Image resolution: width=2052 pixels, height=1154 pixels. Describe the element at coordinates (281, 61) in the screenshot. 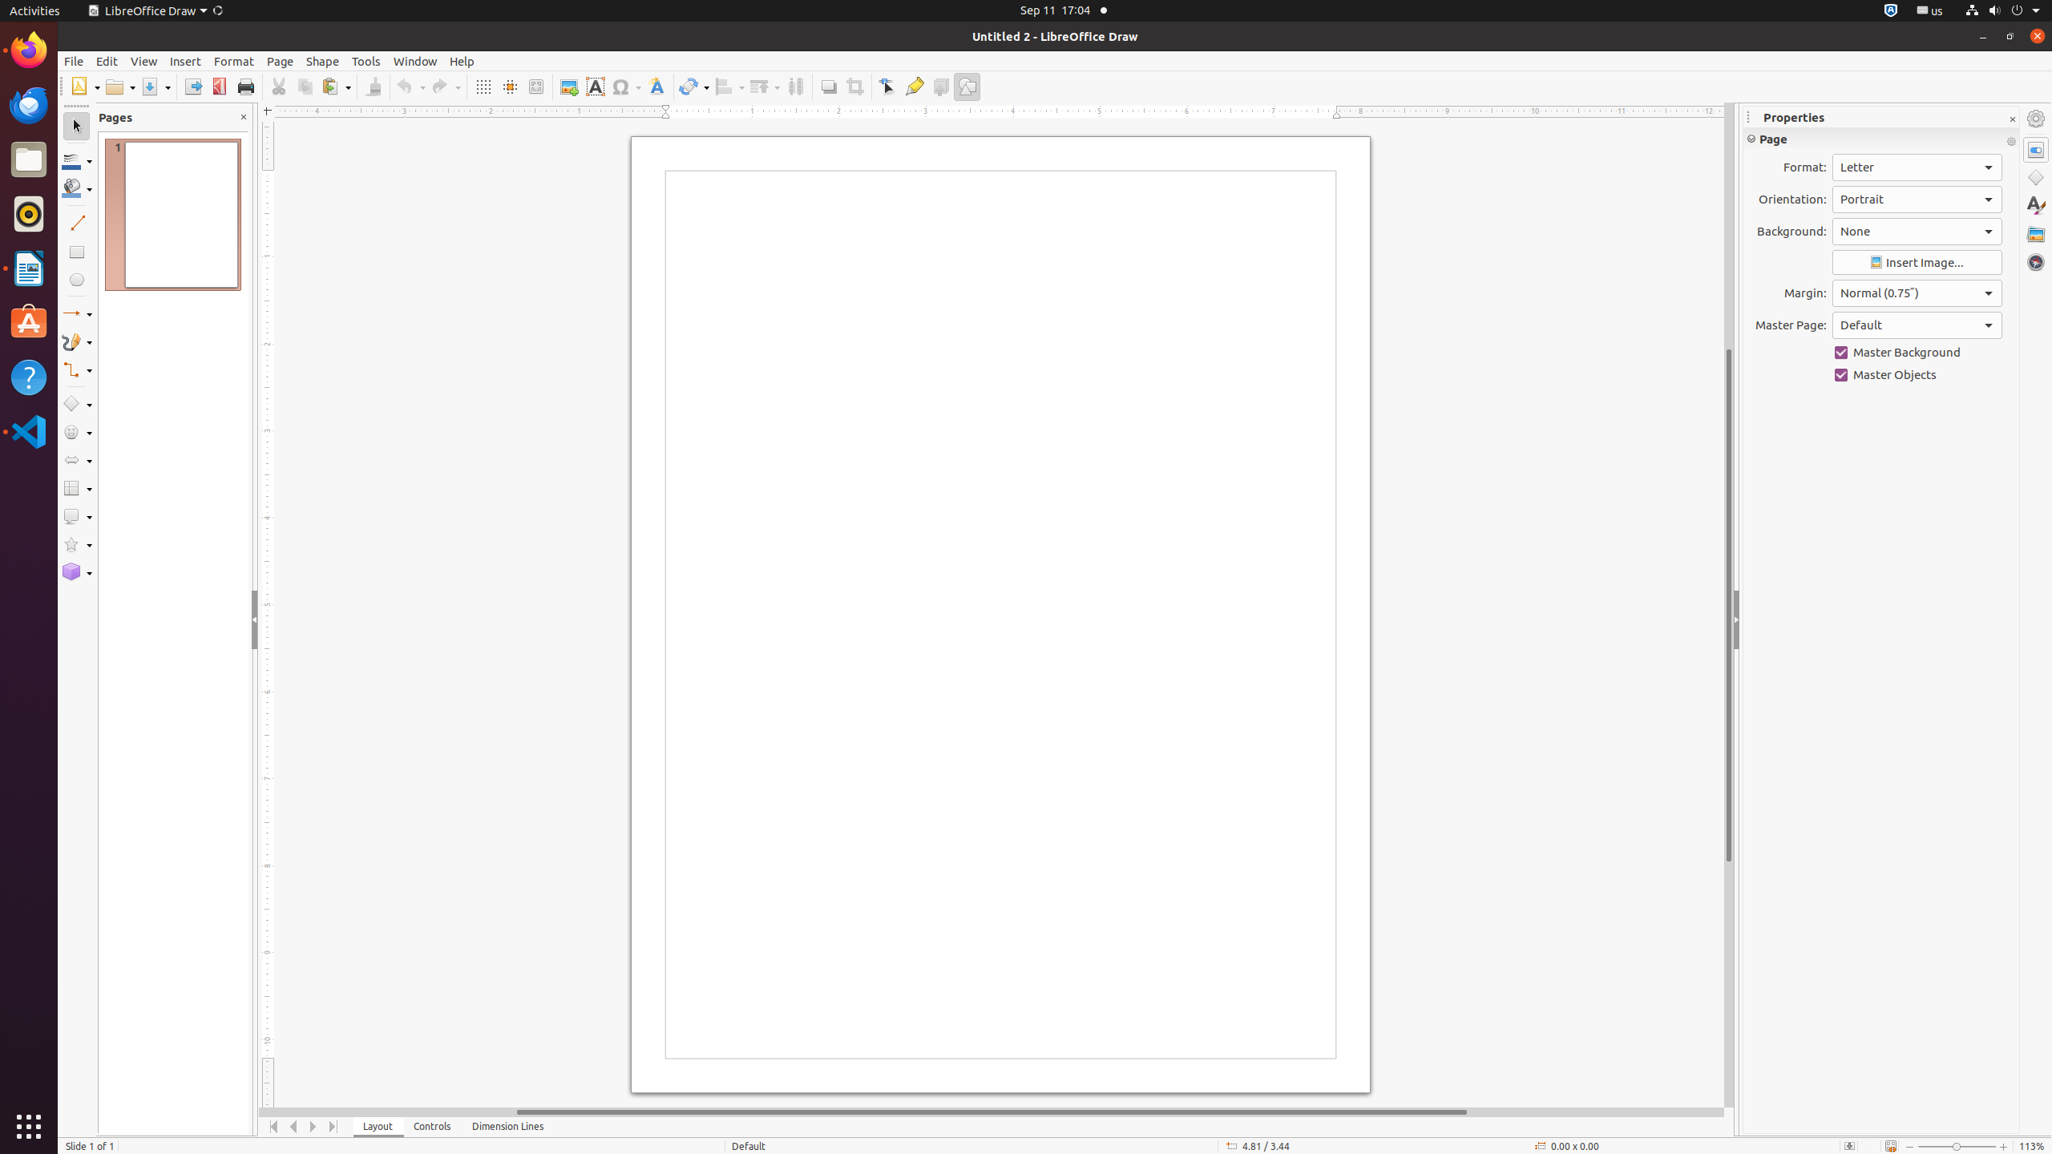

I see `Page` at that location.